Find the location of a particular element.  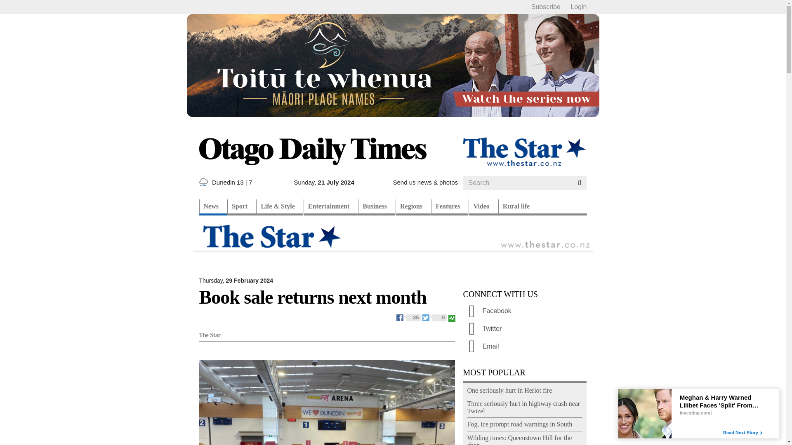

Home is located at coordinates (312, 151).